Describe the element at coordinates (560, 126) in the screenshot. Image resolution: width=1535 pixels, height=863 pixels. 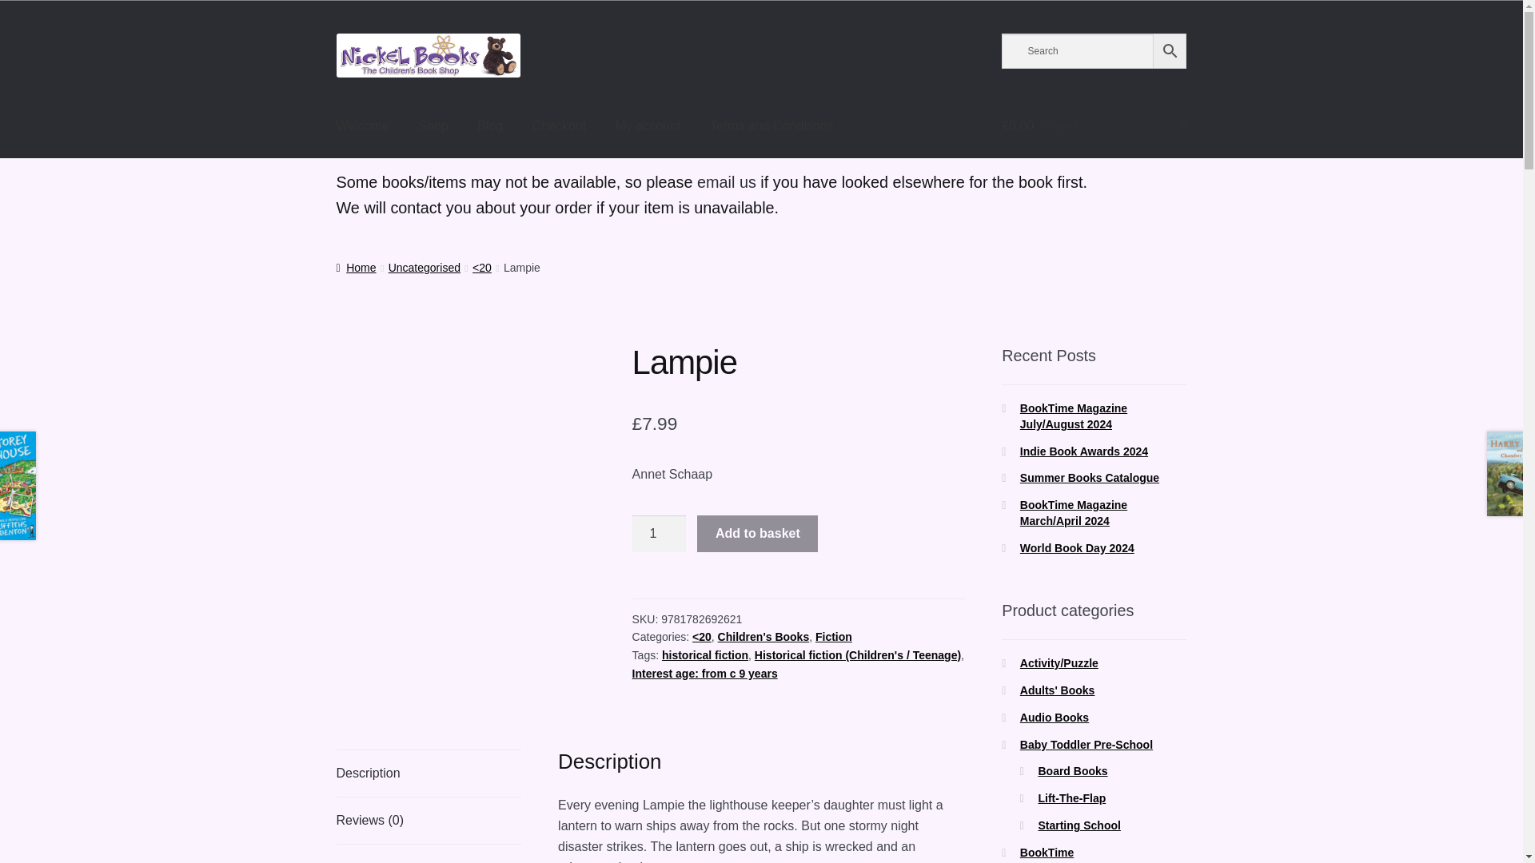
I see `Checkout` at that location.